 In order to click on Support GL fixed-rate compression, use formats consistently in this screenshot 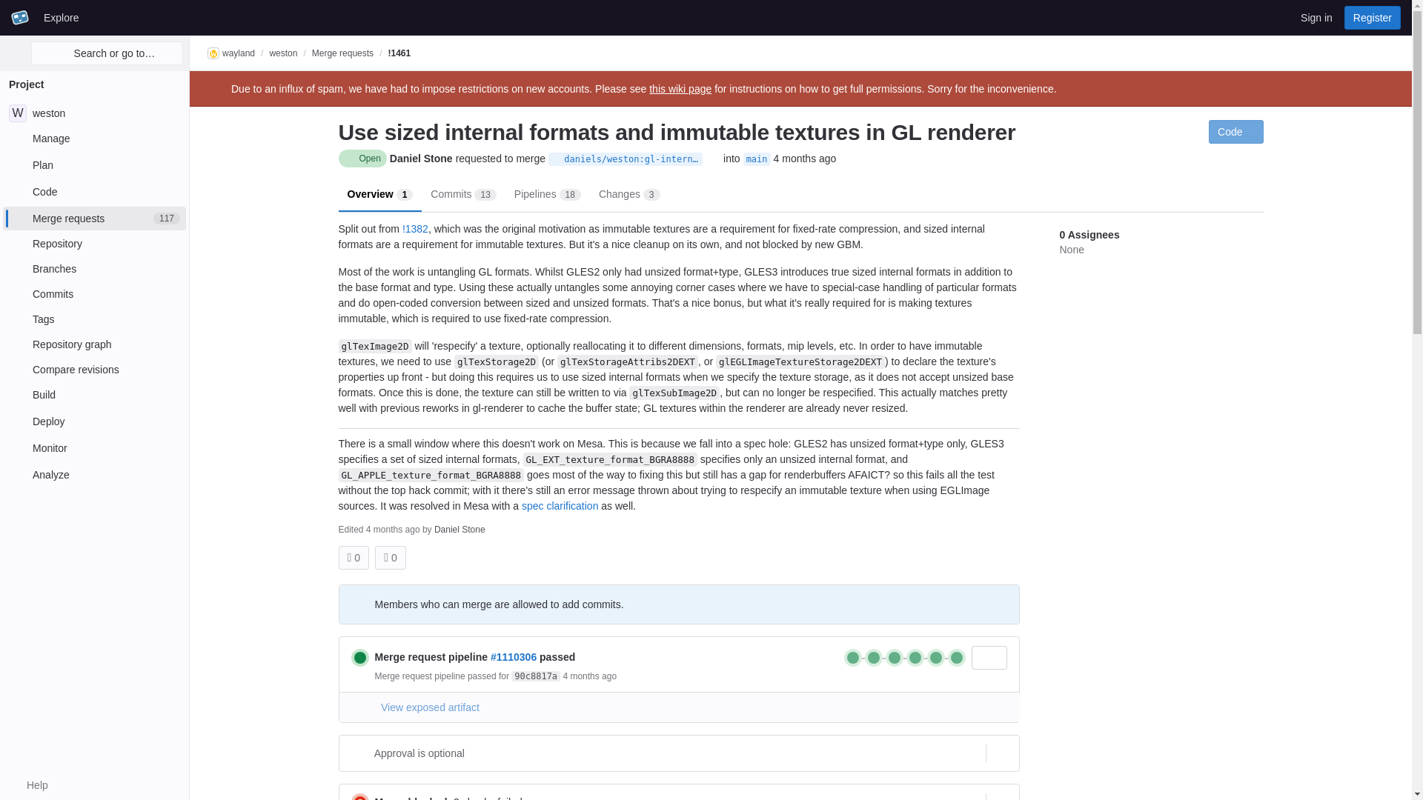, I will do `click(386, 557)`.